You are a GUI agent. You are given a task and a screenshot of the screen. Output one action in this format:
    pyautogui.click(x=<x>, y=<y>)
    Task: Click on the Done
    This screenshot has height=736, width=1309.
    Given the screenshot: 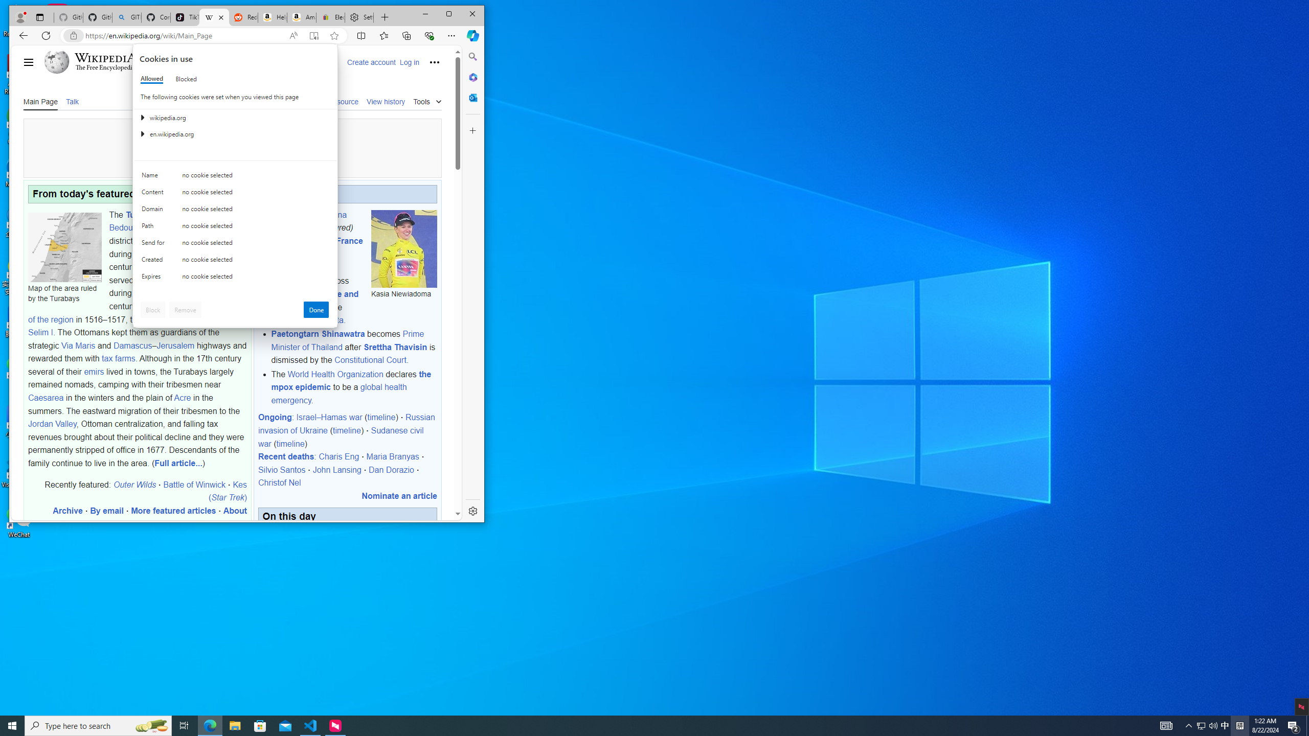 What is the action you would take?
    pyautogui.click(x=316, y=310)
    